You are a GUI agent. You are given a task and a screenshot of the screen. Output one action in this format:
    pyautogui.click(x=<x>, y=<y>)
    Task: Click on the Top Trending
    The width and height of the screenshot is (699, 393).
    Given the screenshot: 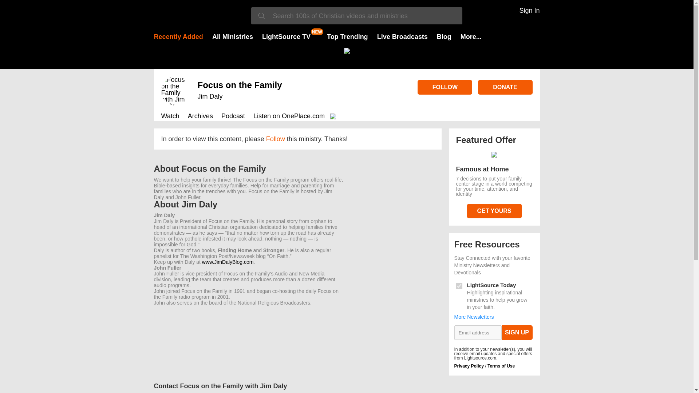 What is the action you would take?
    pyautogui.click(x=347, y=36)
    